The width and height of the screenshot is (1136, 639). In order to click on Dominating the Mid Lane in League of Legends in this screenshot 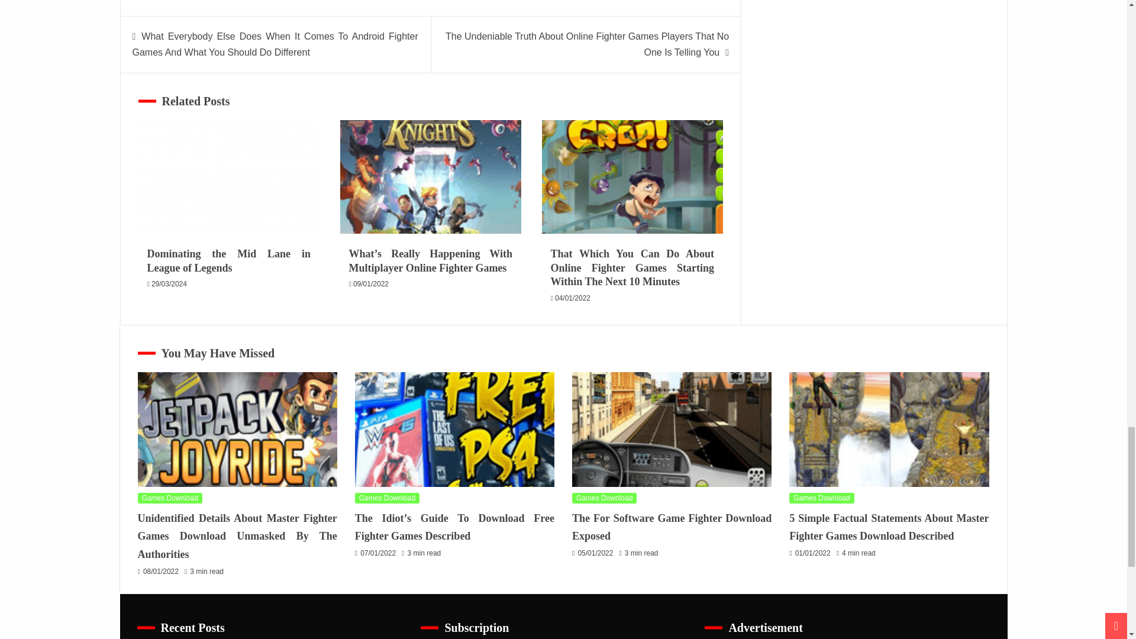, I will do `click(228, 260)`.